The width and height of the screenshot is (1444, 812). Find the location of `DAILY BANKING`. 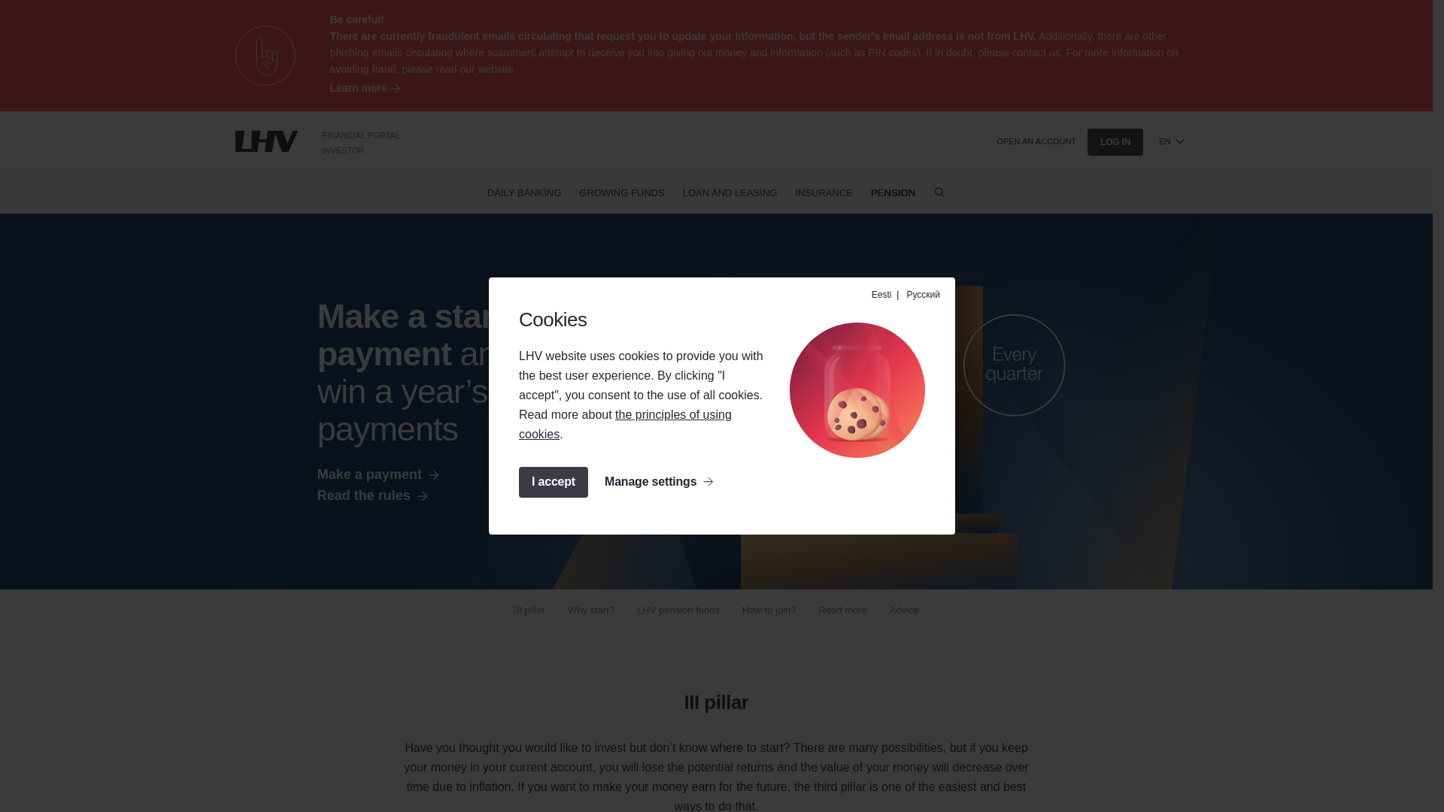

DAILY BANKING is located at coordinates (523, 192).